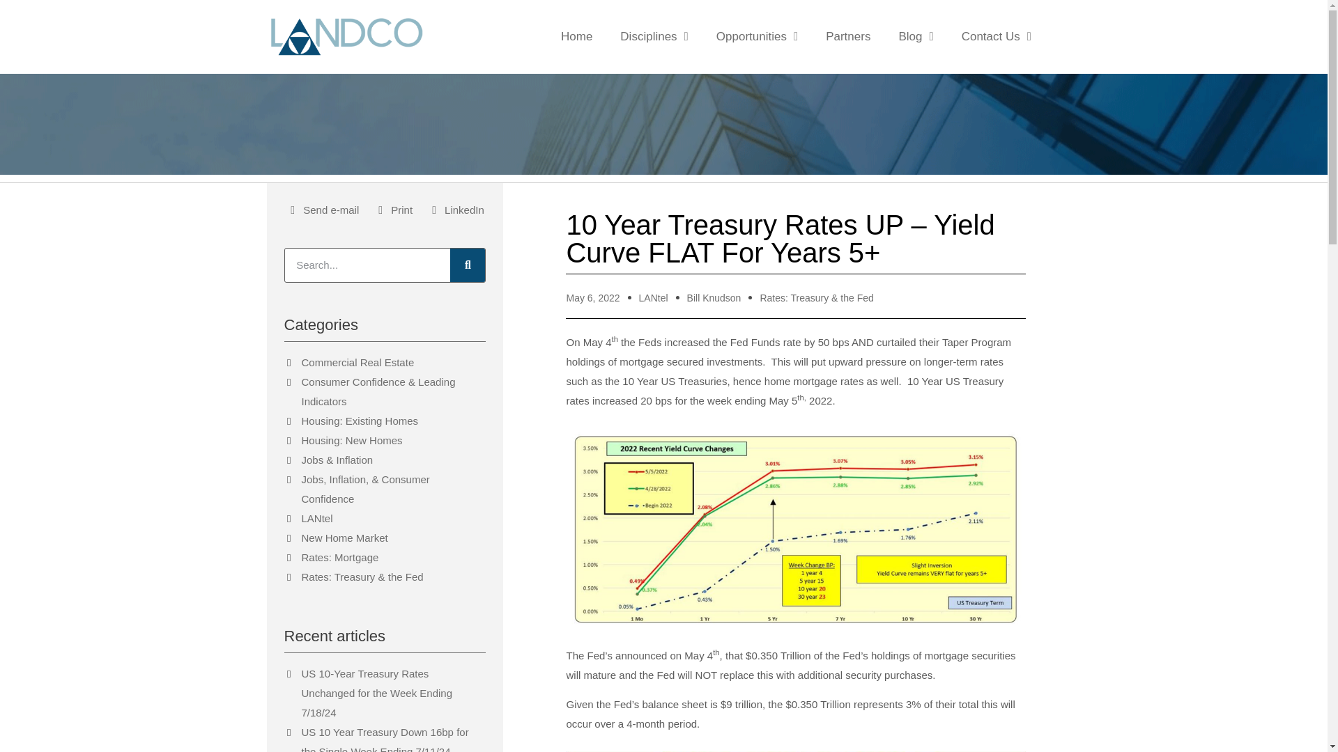  I want to click on Contact Us, so click(996, 36).